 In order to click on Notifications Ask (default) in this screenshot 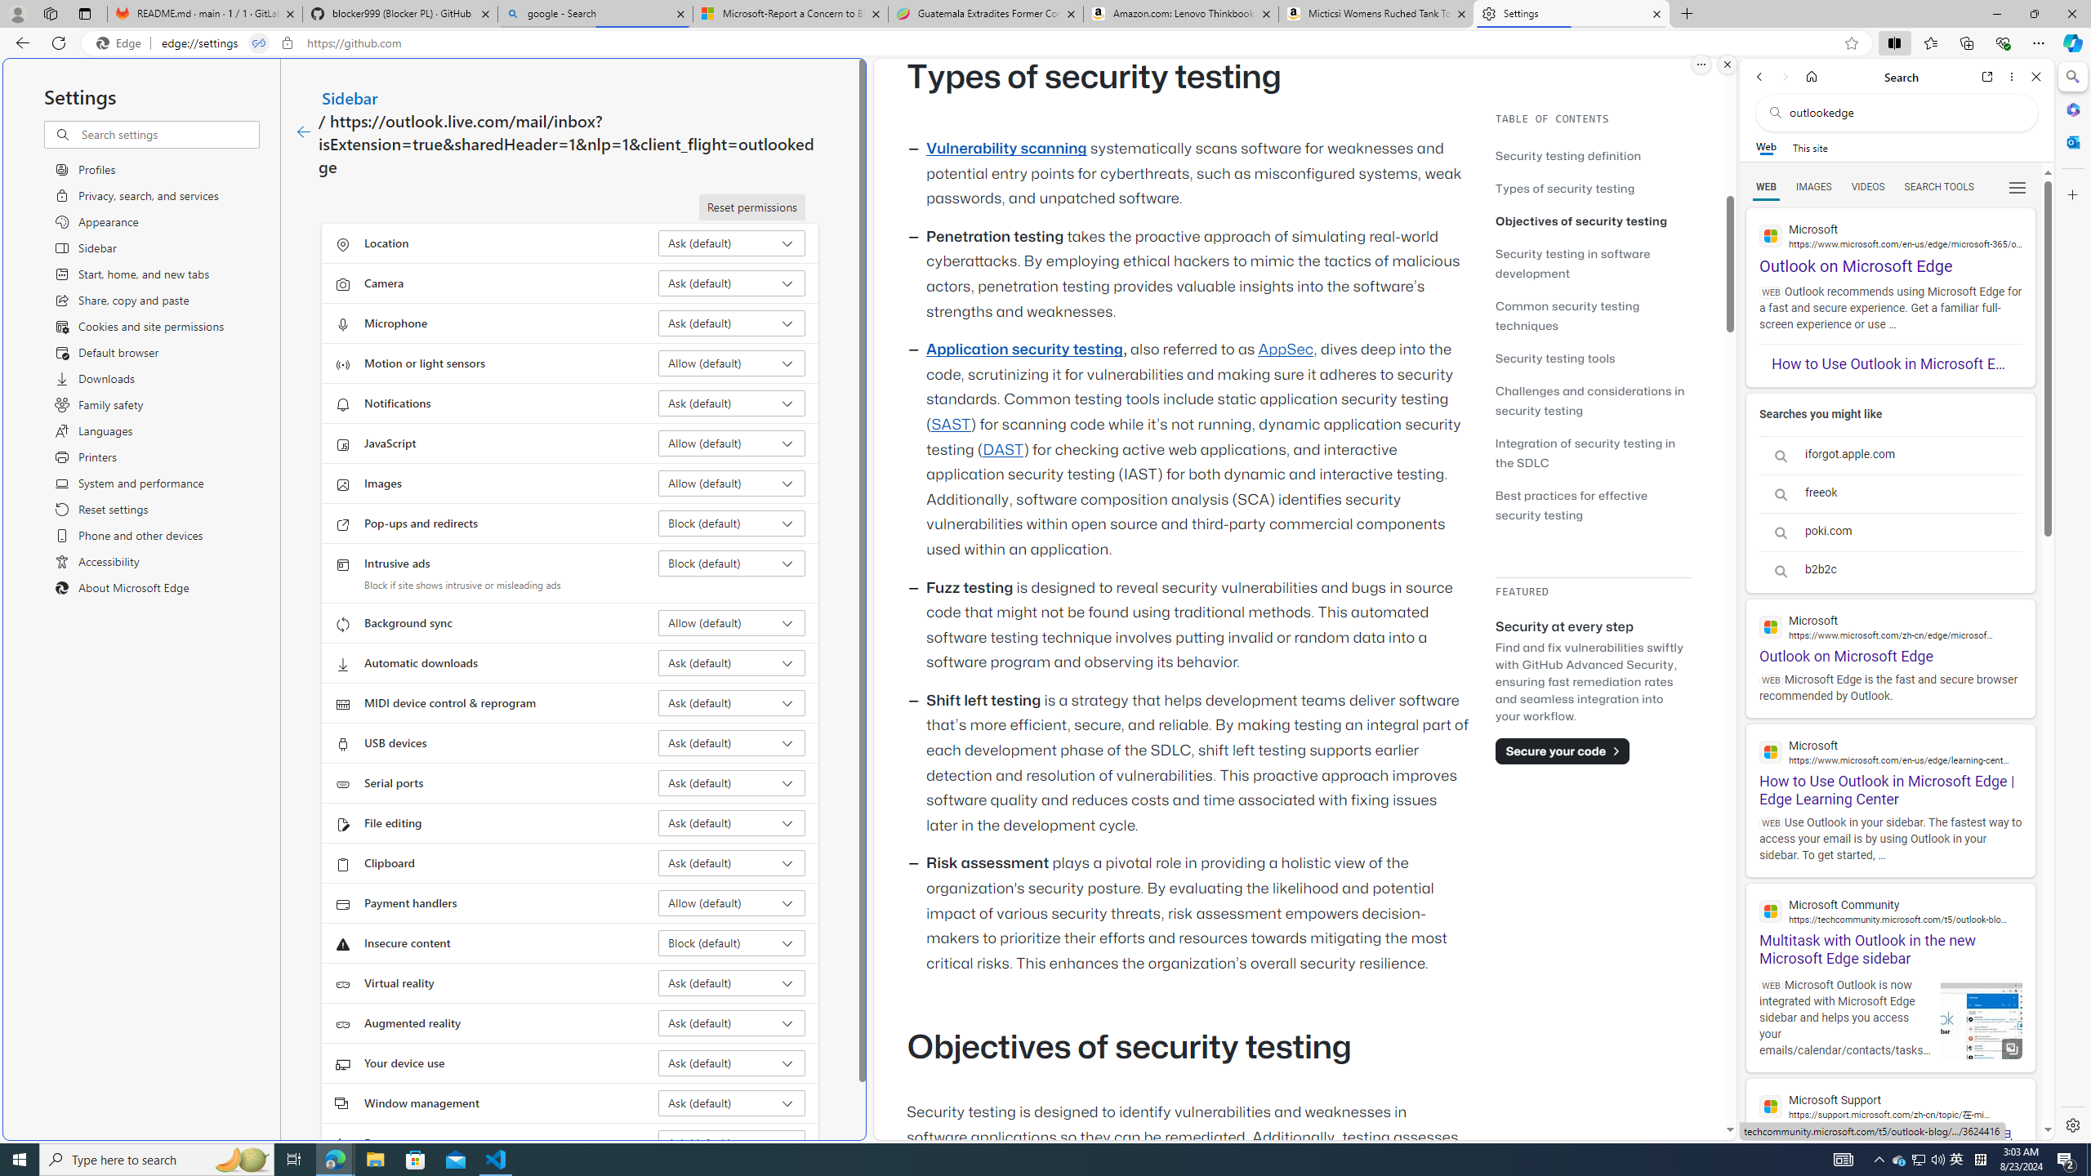, I will do `click(732, 403)`.